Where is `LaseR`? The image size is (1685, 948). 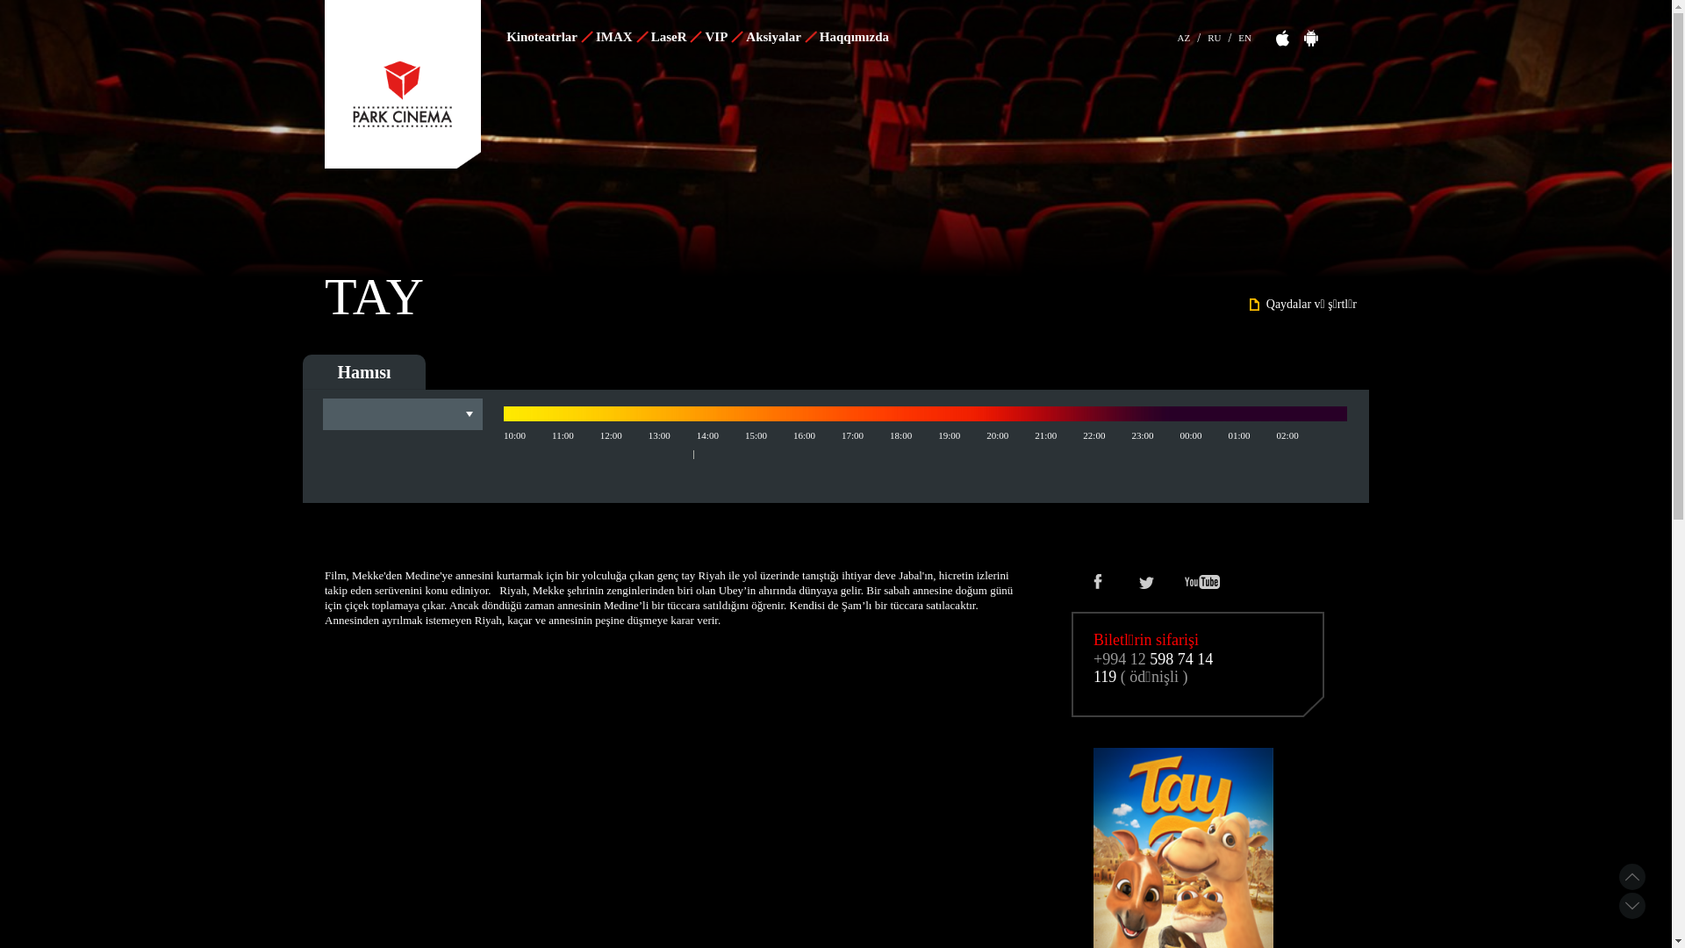 LaseR is located at coordinates (676, 37).